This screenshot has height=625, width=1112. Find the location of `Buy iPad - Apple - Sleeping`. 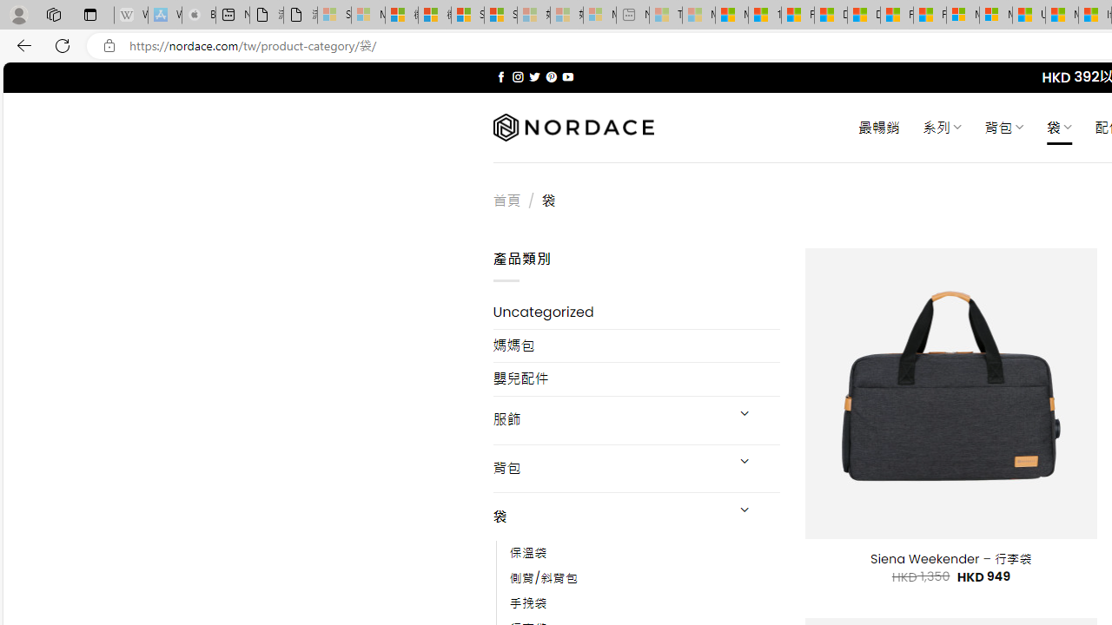

Buy iPad - Apple - Sleeping is located at coordinates (198, 16).